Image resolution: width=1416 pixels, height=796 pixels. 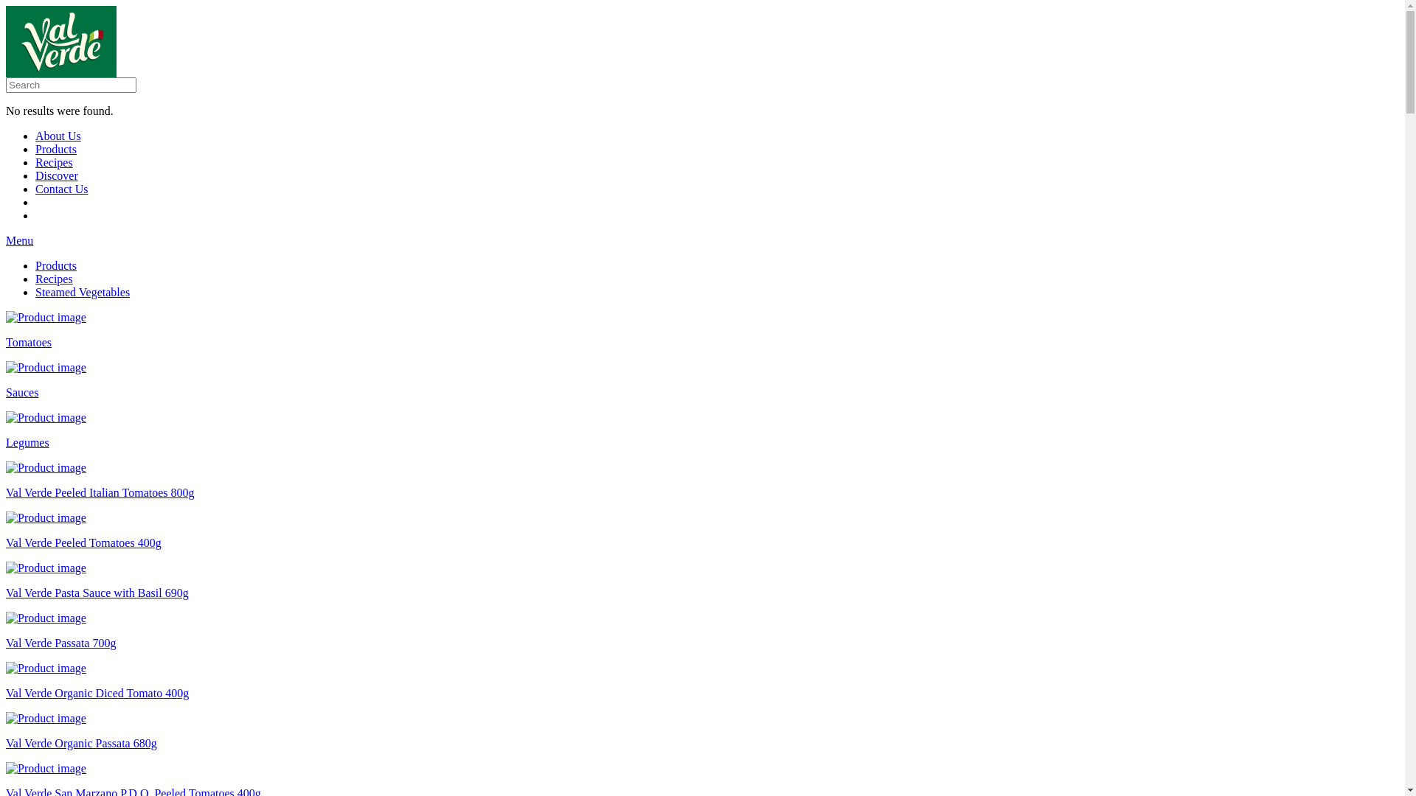 I want to click on Sauces, so click(x=702, y=380).